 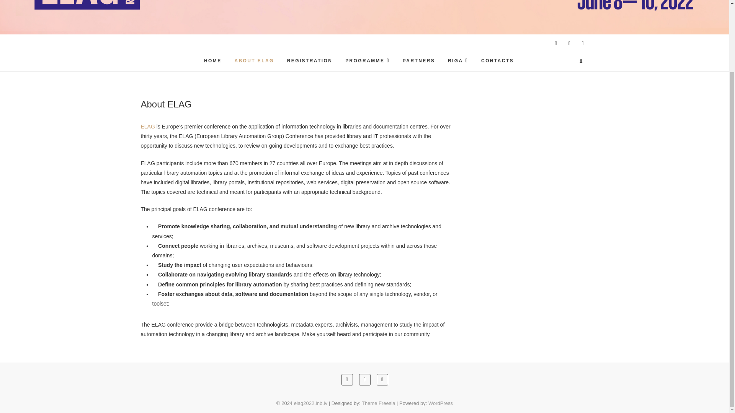 I want to click on PARTNERS, so click(x=418, y=61).